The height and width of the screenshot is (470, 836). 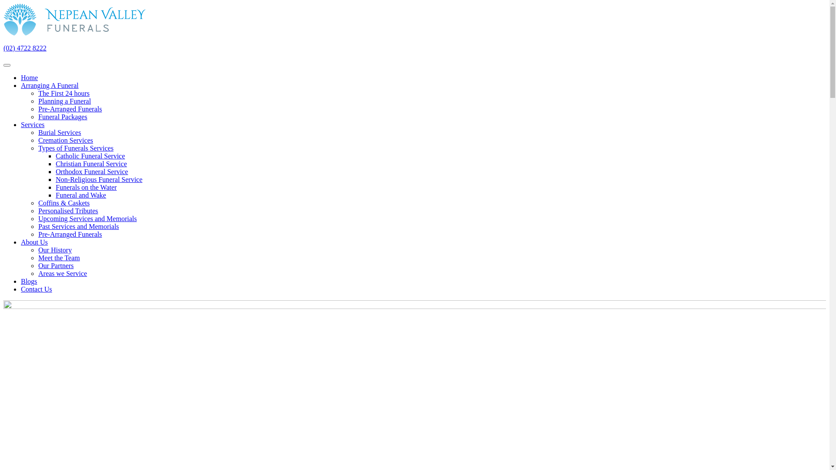 I want to click on Planning a Funeral, so click(x=64, y=101).